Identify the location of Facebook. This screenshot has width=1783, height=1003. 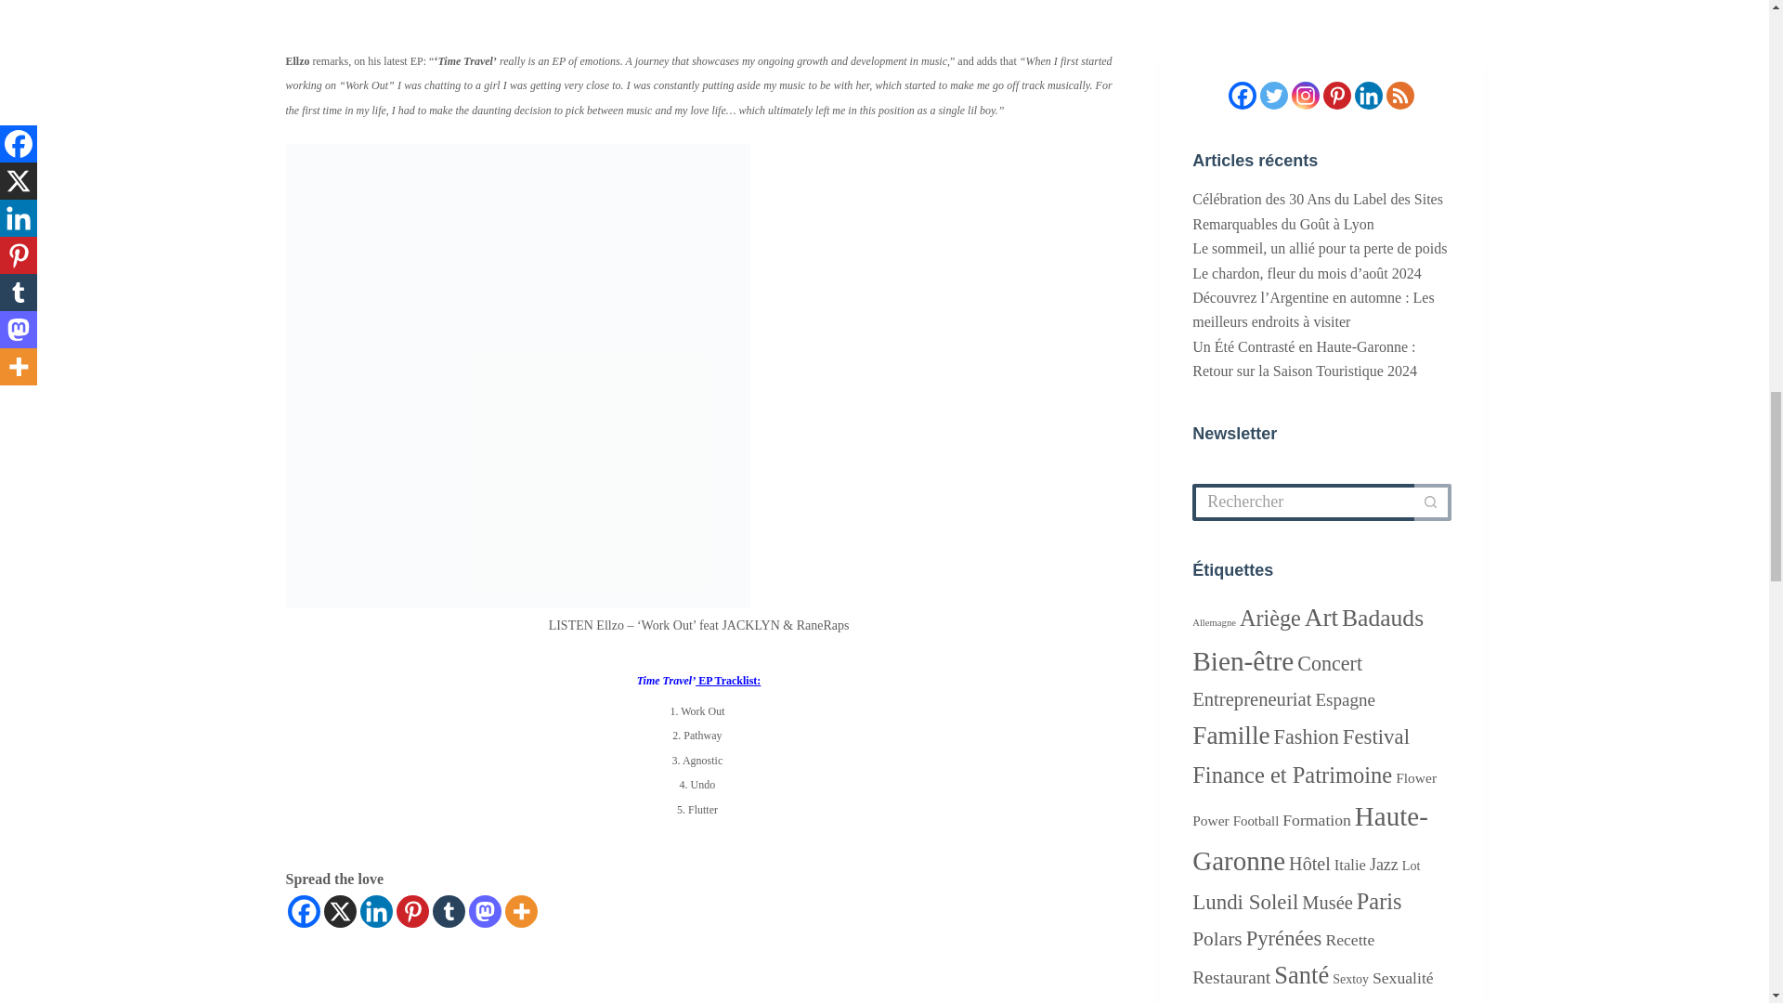
(304, 912).